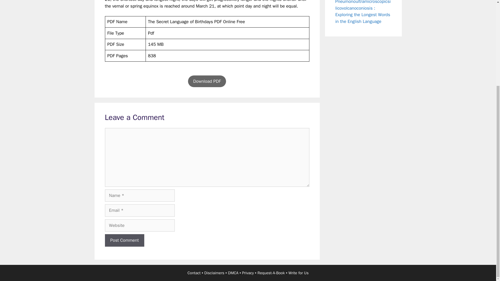 The width and height of the screenshot is (500, 281). Describe the element at coordinates (207, 81) in the screenshot. I see `Download PDF` at that location.